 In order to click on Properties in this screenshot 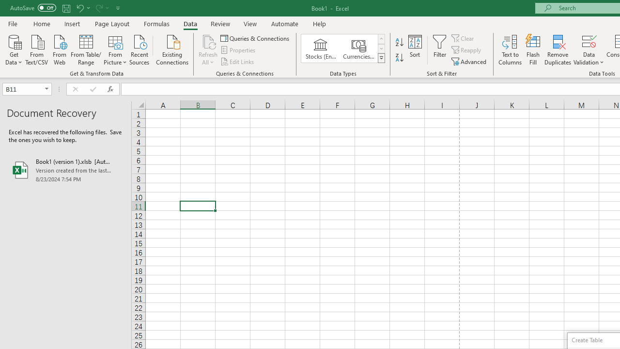, I will do `click(238, 50)`.